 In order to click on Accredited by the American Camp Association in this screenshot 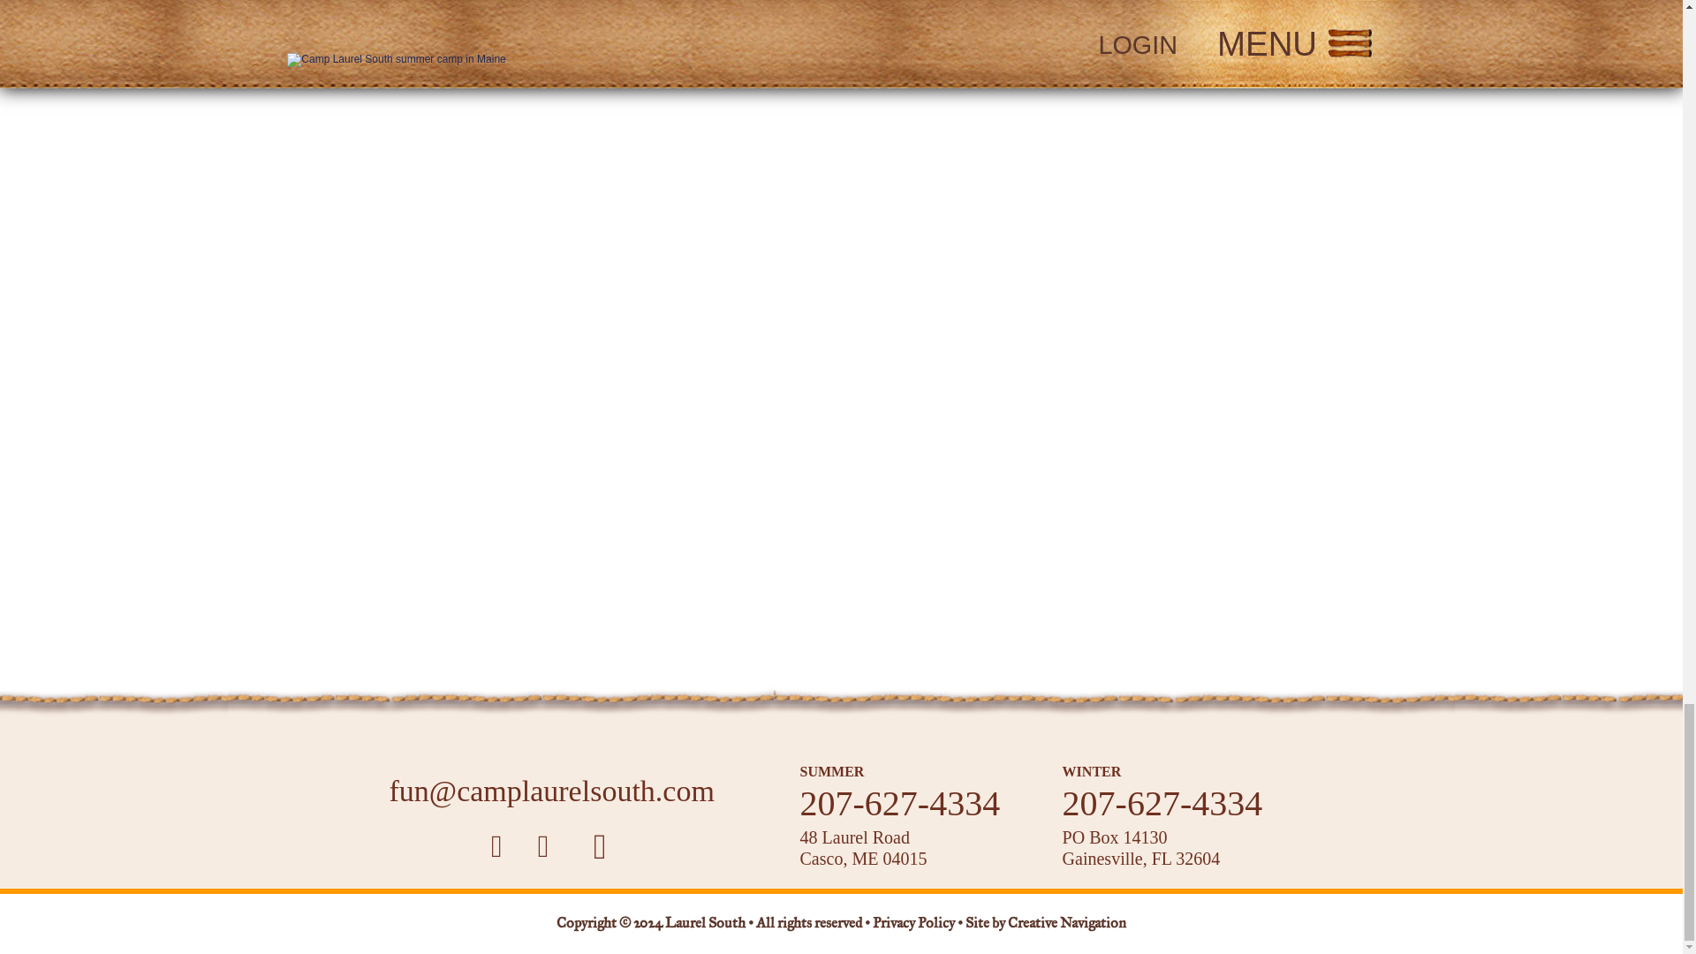, I will do `click(426, 616)`.